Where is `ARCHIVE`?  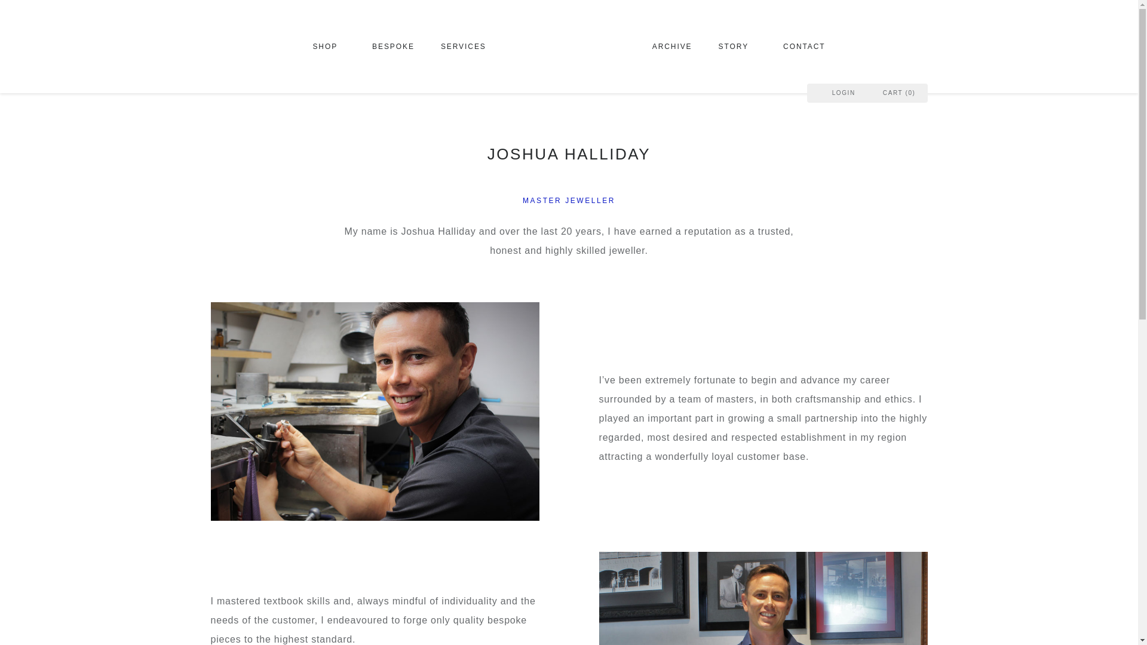
ARCHIVE is located at coordinates (671, 47).